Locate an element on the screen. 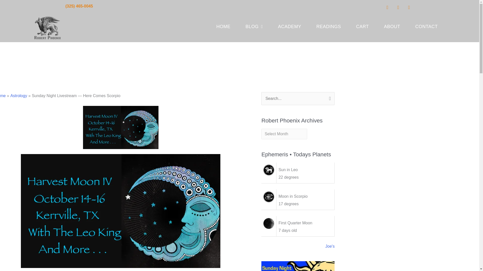 This screenshot has width=483, height=271. ACADEMY is located at coordinates (290, 27).